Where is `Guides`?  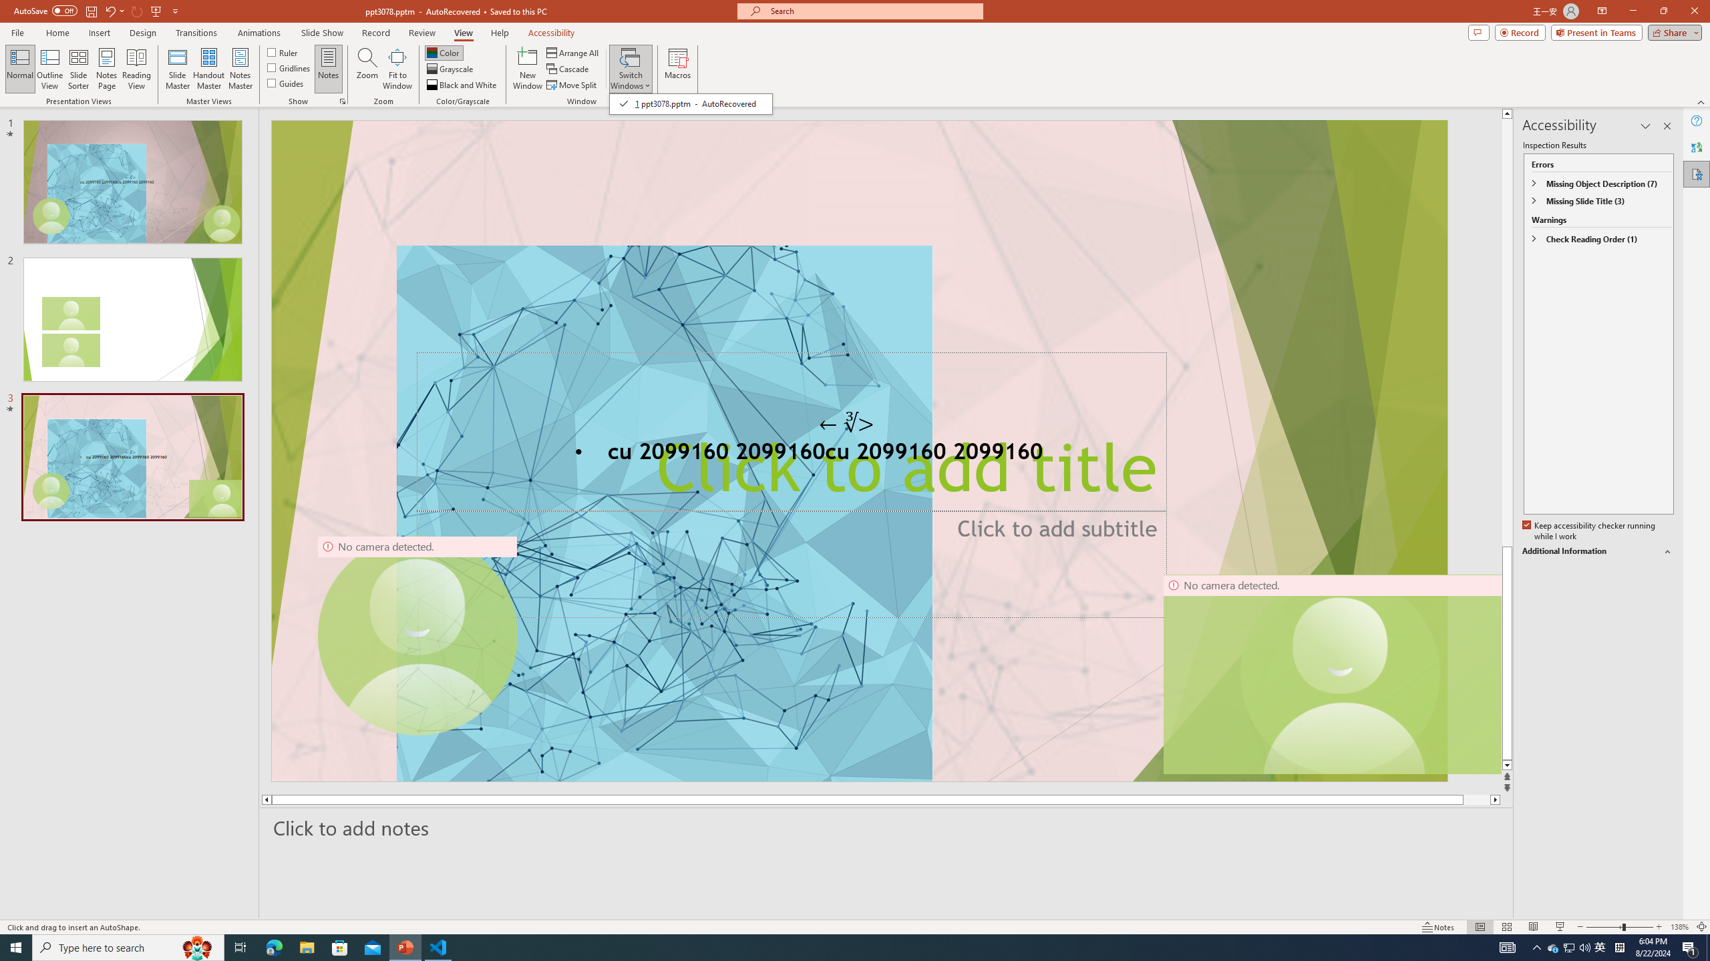 Guides is located at coordinates (286, 83).